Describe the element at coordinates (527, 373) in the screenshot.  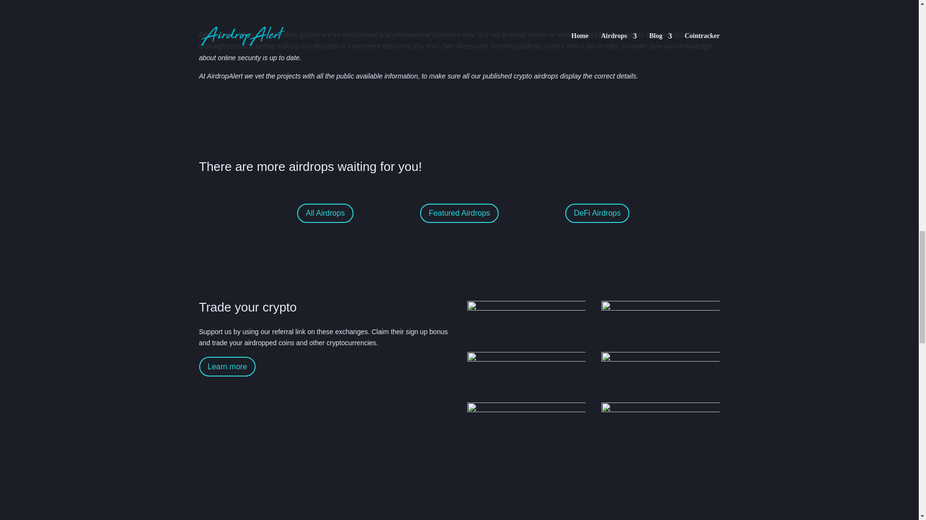
I see `AA-logos-exchanges-kucoin` at that location.